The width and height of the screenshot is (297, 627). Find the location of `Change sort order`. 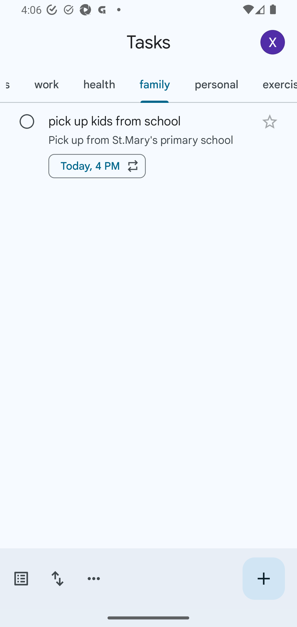

Change sort order is located at coordinates (57, 579).